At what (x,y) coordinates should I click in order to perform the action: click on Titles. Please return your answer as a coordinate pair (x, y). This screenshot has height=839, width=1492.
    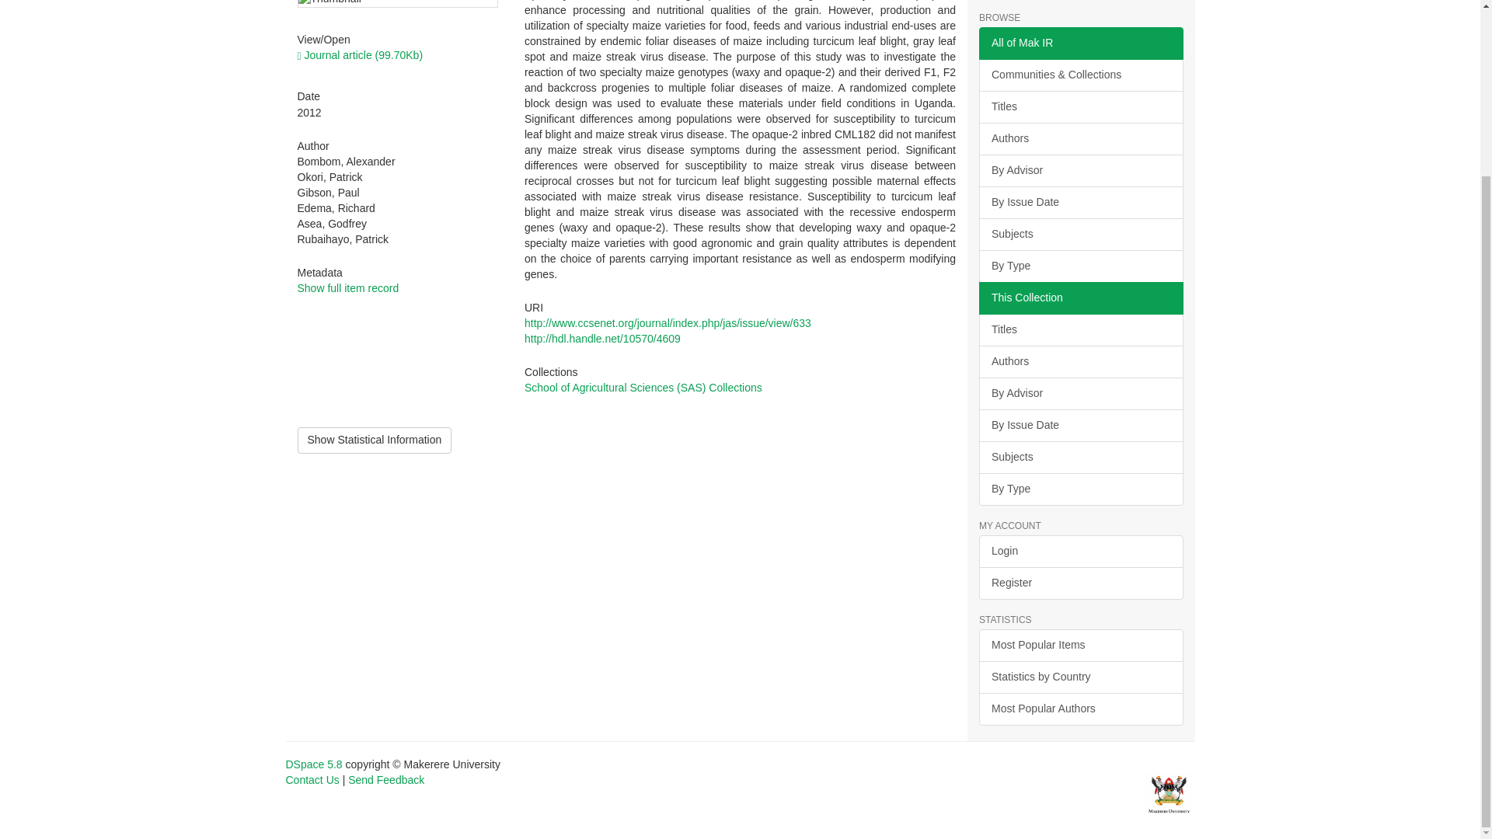
    Looking at the image, I should click on (1080, 329).